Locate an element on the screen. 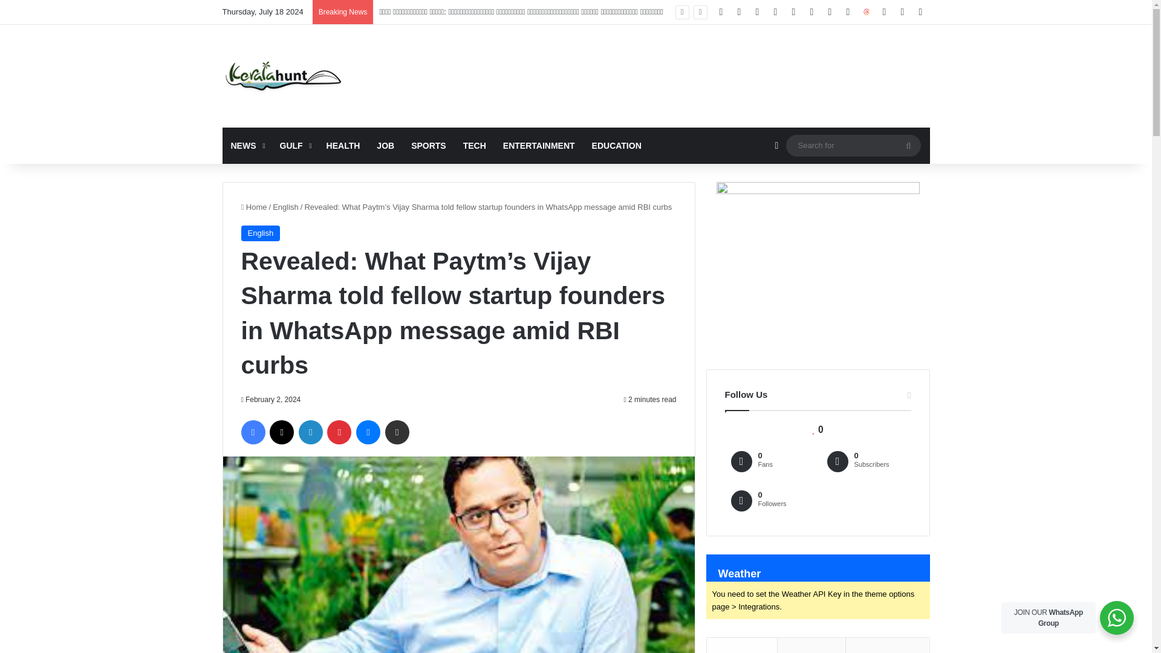 The width and height of the screenshot is (1161, 653). English is located at coordinates (285, 207).